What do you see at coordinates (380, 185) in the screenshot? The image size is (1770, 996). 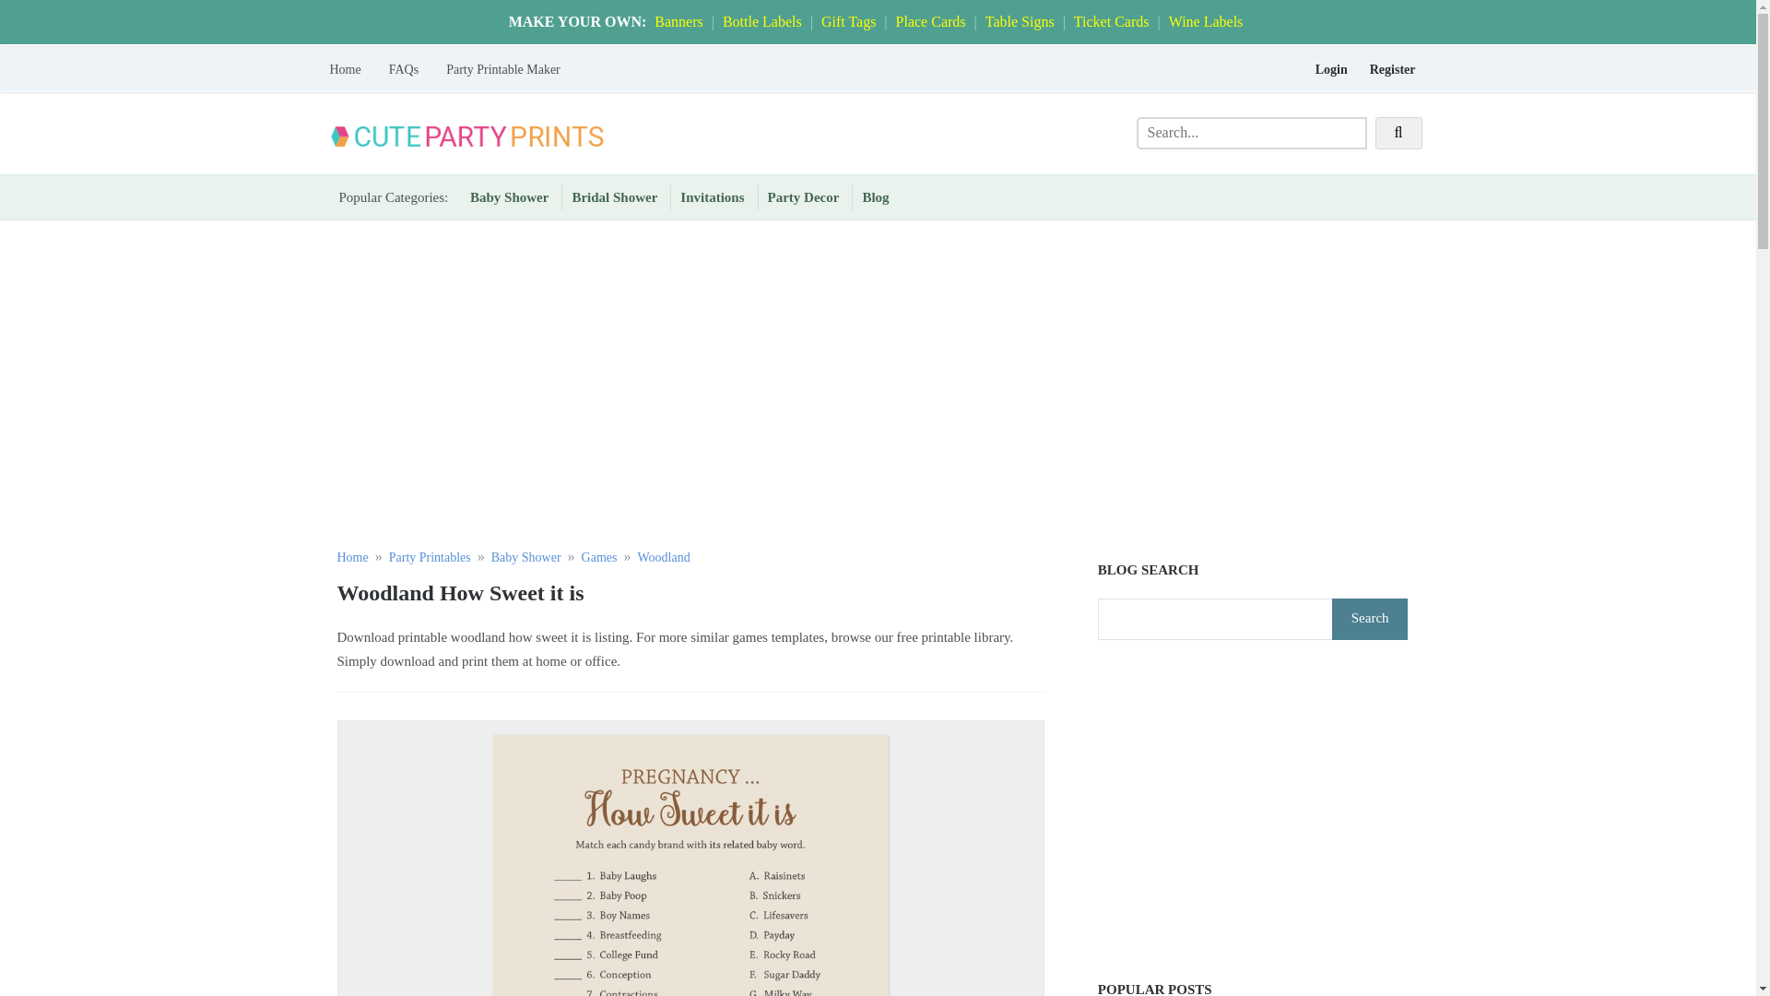 I see `Cute Party Prints` at bounding box center [380, 185].